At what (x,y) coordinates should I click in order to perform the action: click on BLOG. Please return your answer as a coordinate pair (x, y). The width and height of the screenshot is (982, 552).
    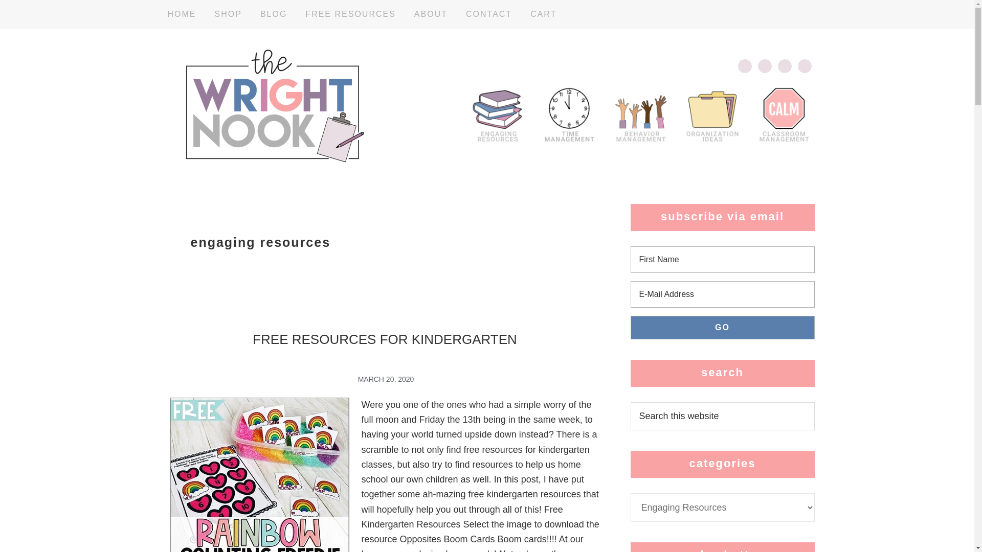
    Looking at the image, I should click on (273, 14).